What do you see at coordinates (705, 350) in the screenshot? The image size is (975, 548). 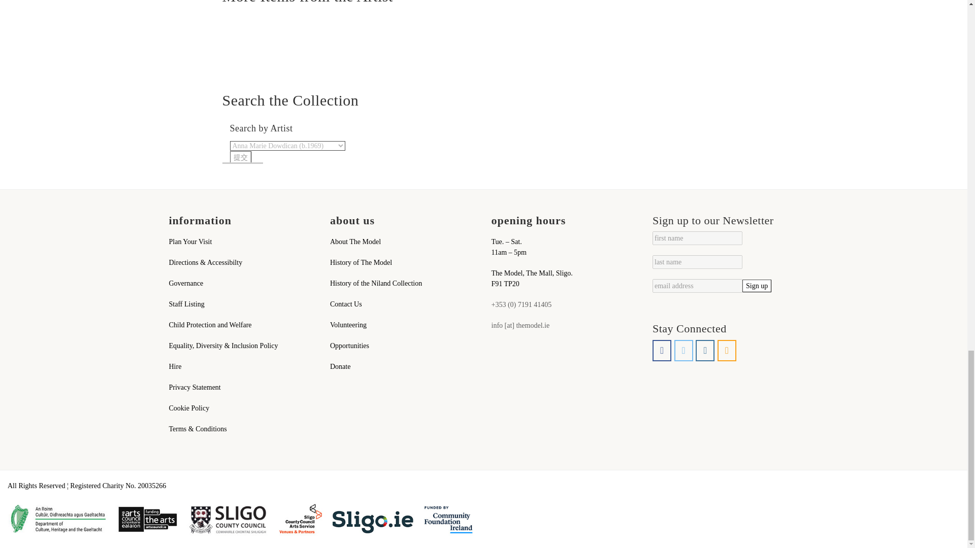 I see `The Model, Sligo. on Instagram` at bounding box center [705, 350].